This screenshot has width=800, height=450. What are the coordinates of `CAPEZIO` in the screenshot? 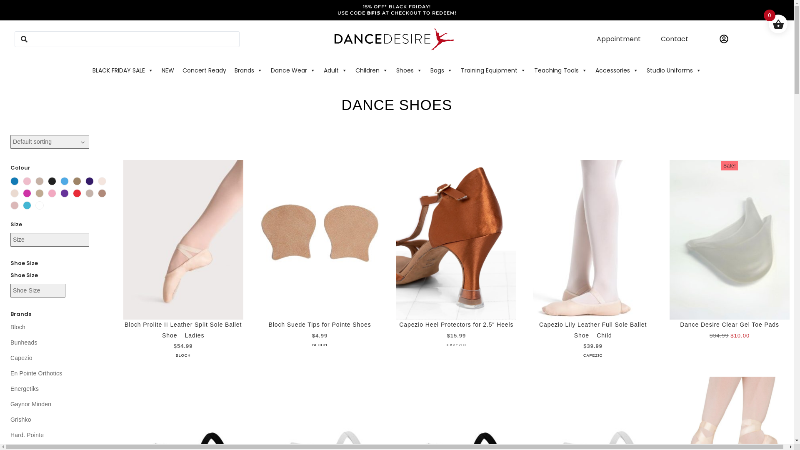 It's located at (457, 345).